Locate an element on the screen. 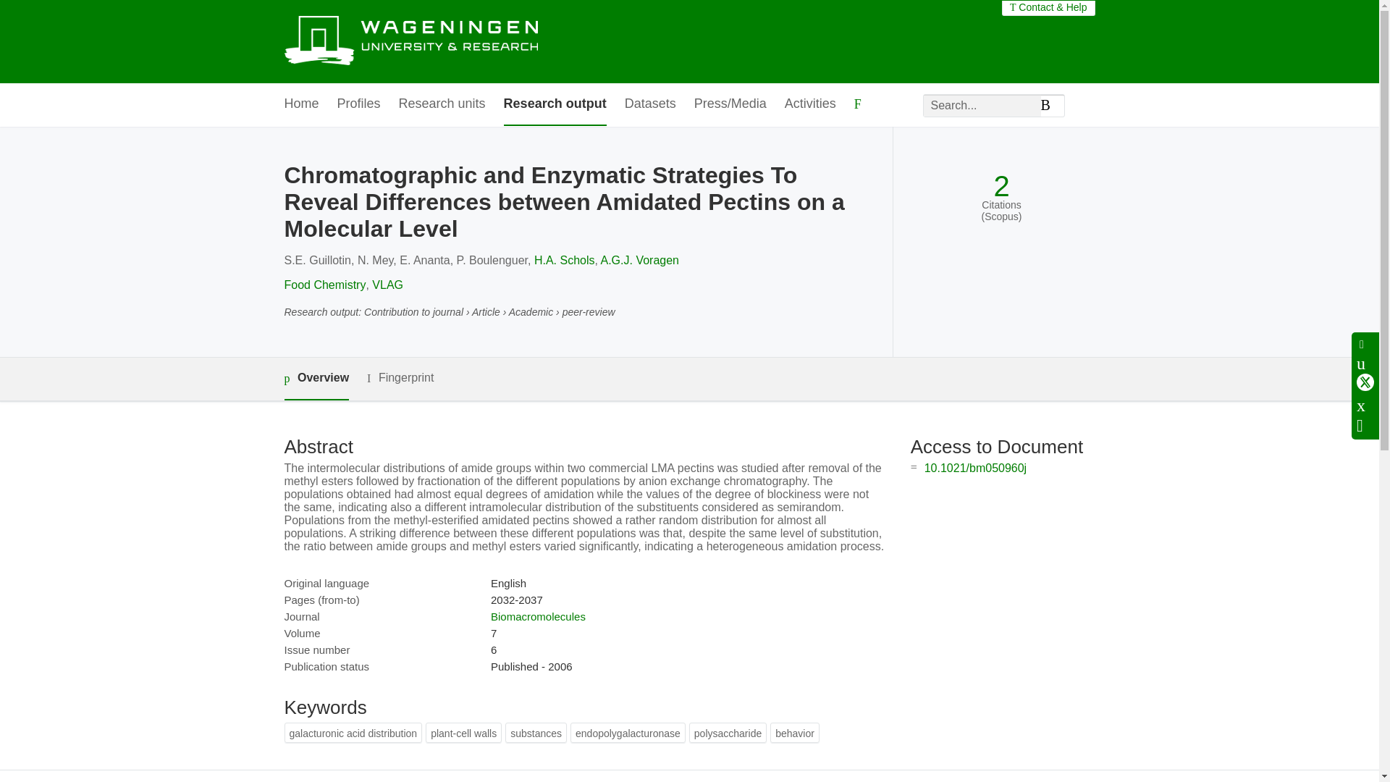  Research units is located at coordinates (442, 104).